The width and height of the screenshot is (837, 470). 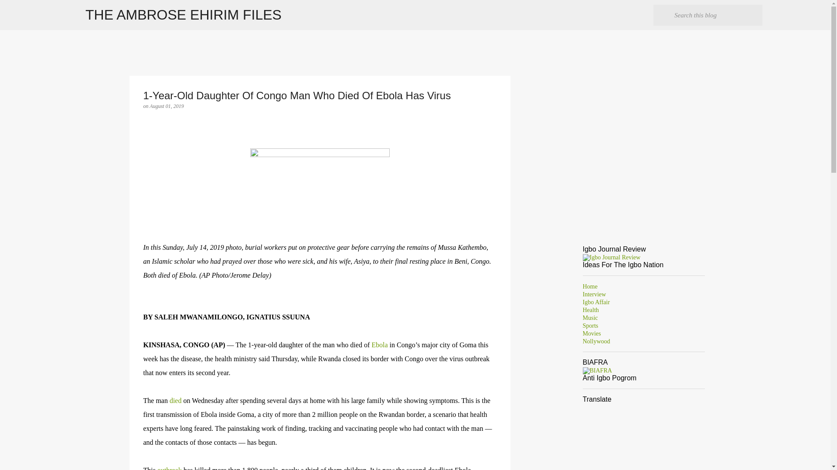 I want to click on Nollywood, so click(x=596, y=341).